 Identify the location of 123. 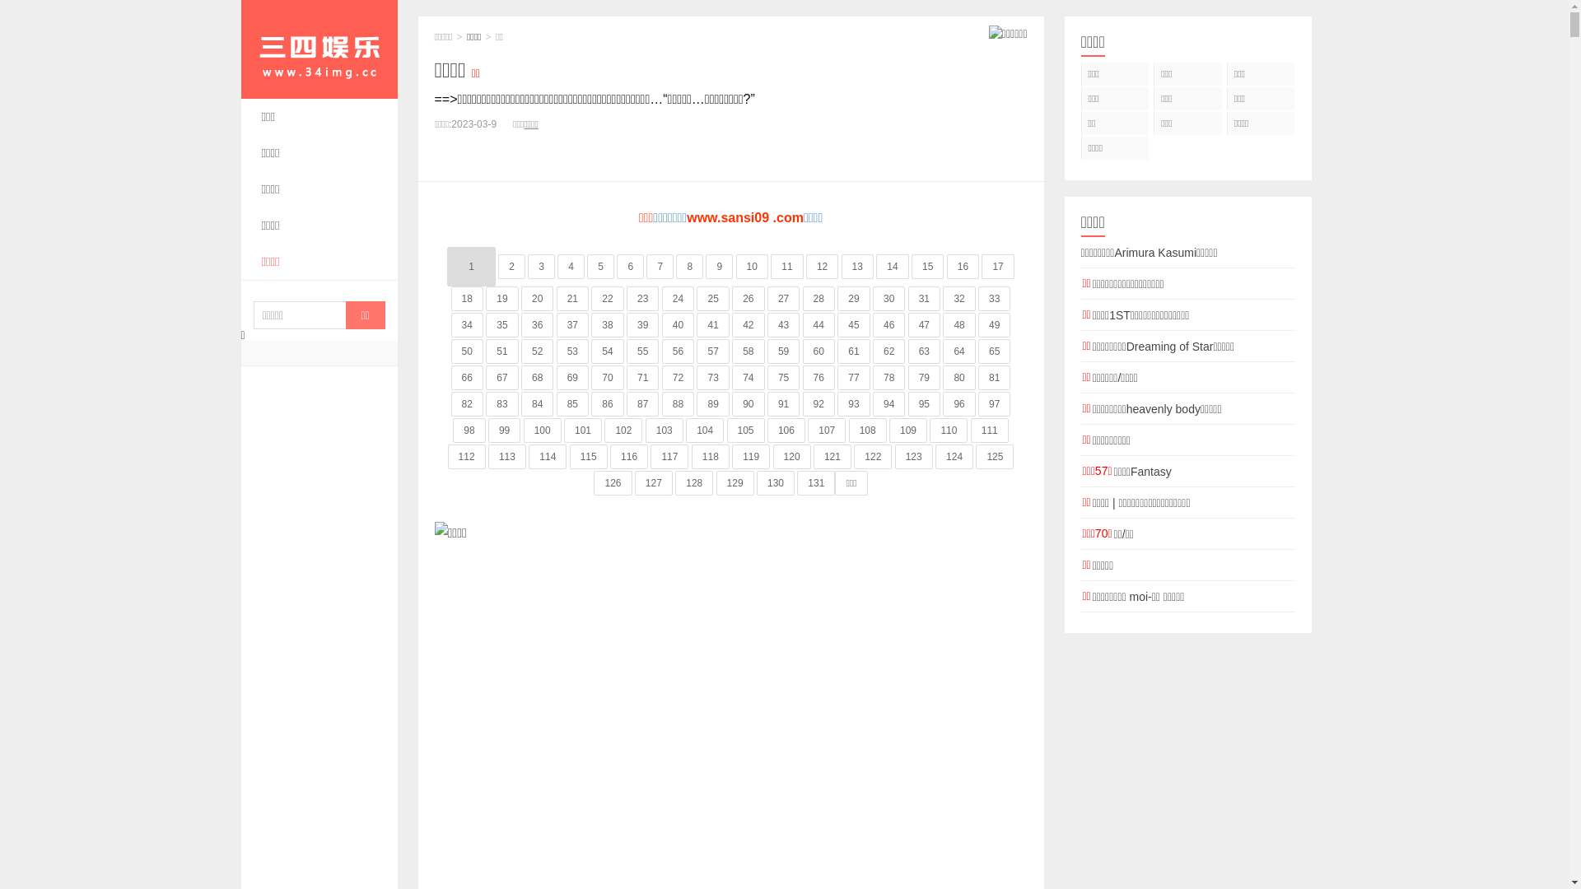
(914, 457).